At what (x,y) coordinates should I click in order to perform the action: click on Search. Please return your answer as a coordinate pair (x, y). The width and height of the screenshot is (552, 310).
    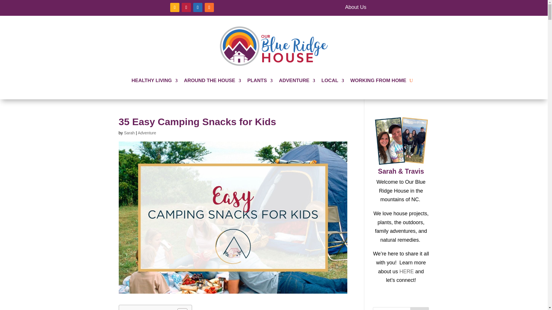
    Looking at the image, I should click on (420, 309).